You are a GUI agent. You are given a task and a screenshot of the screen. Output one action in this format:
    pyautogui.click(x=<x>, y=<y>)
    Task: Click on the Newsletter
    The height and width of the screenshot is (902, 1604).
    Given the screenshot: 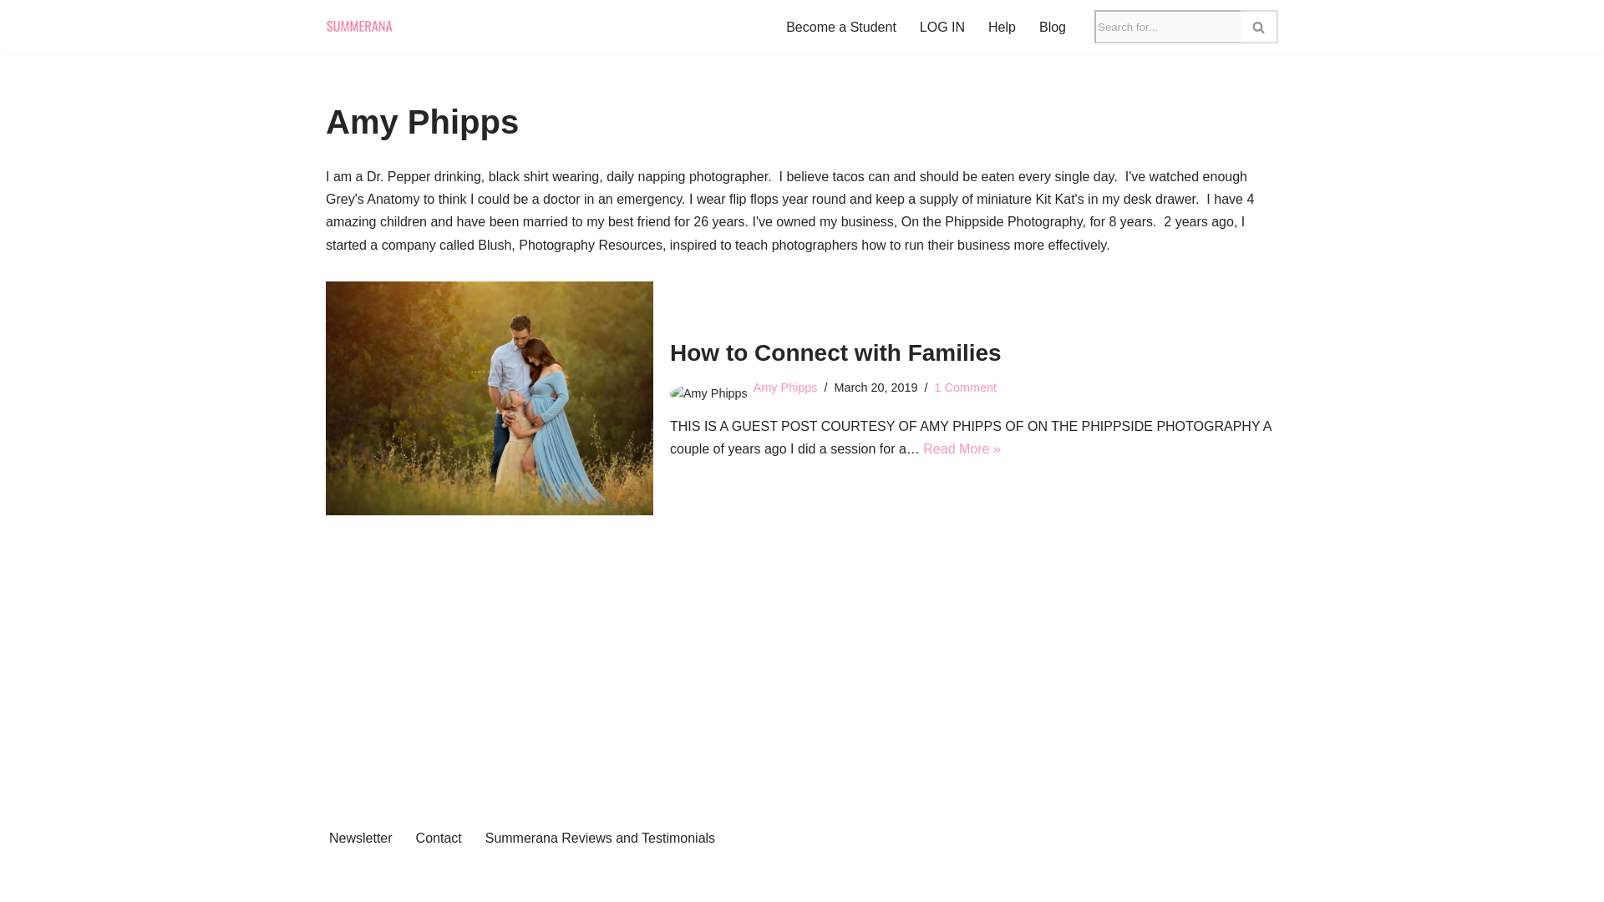 What is the action you would take?
    pyautogui.click(x=361, y=839)
    